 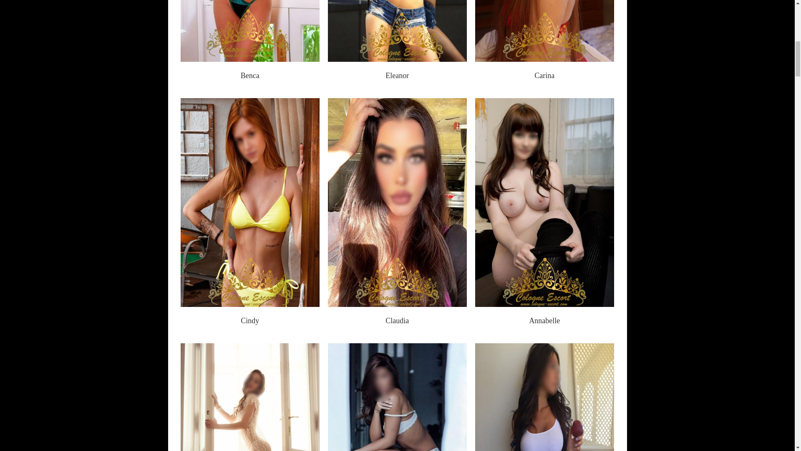 I want to click on Eleanor, so click(x=397, y=75).